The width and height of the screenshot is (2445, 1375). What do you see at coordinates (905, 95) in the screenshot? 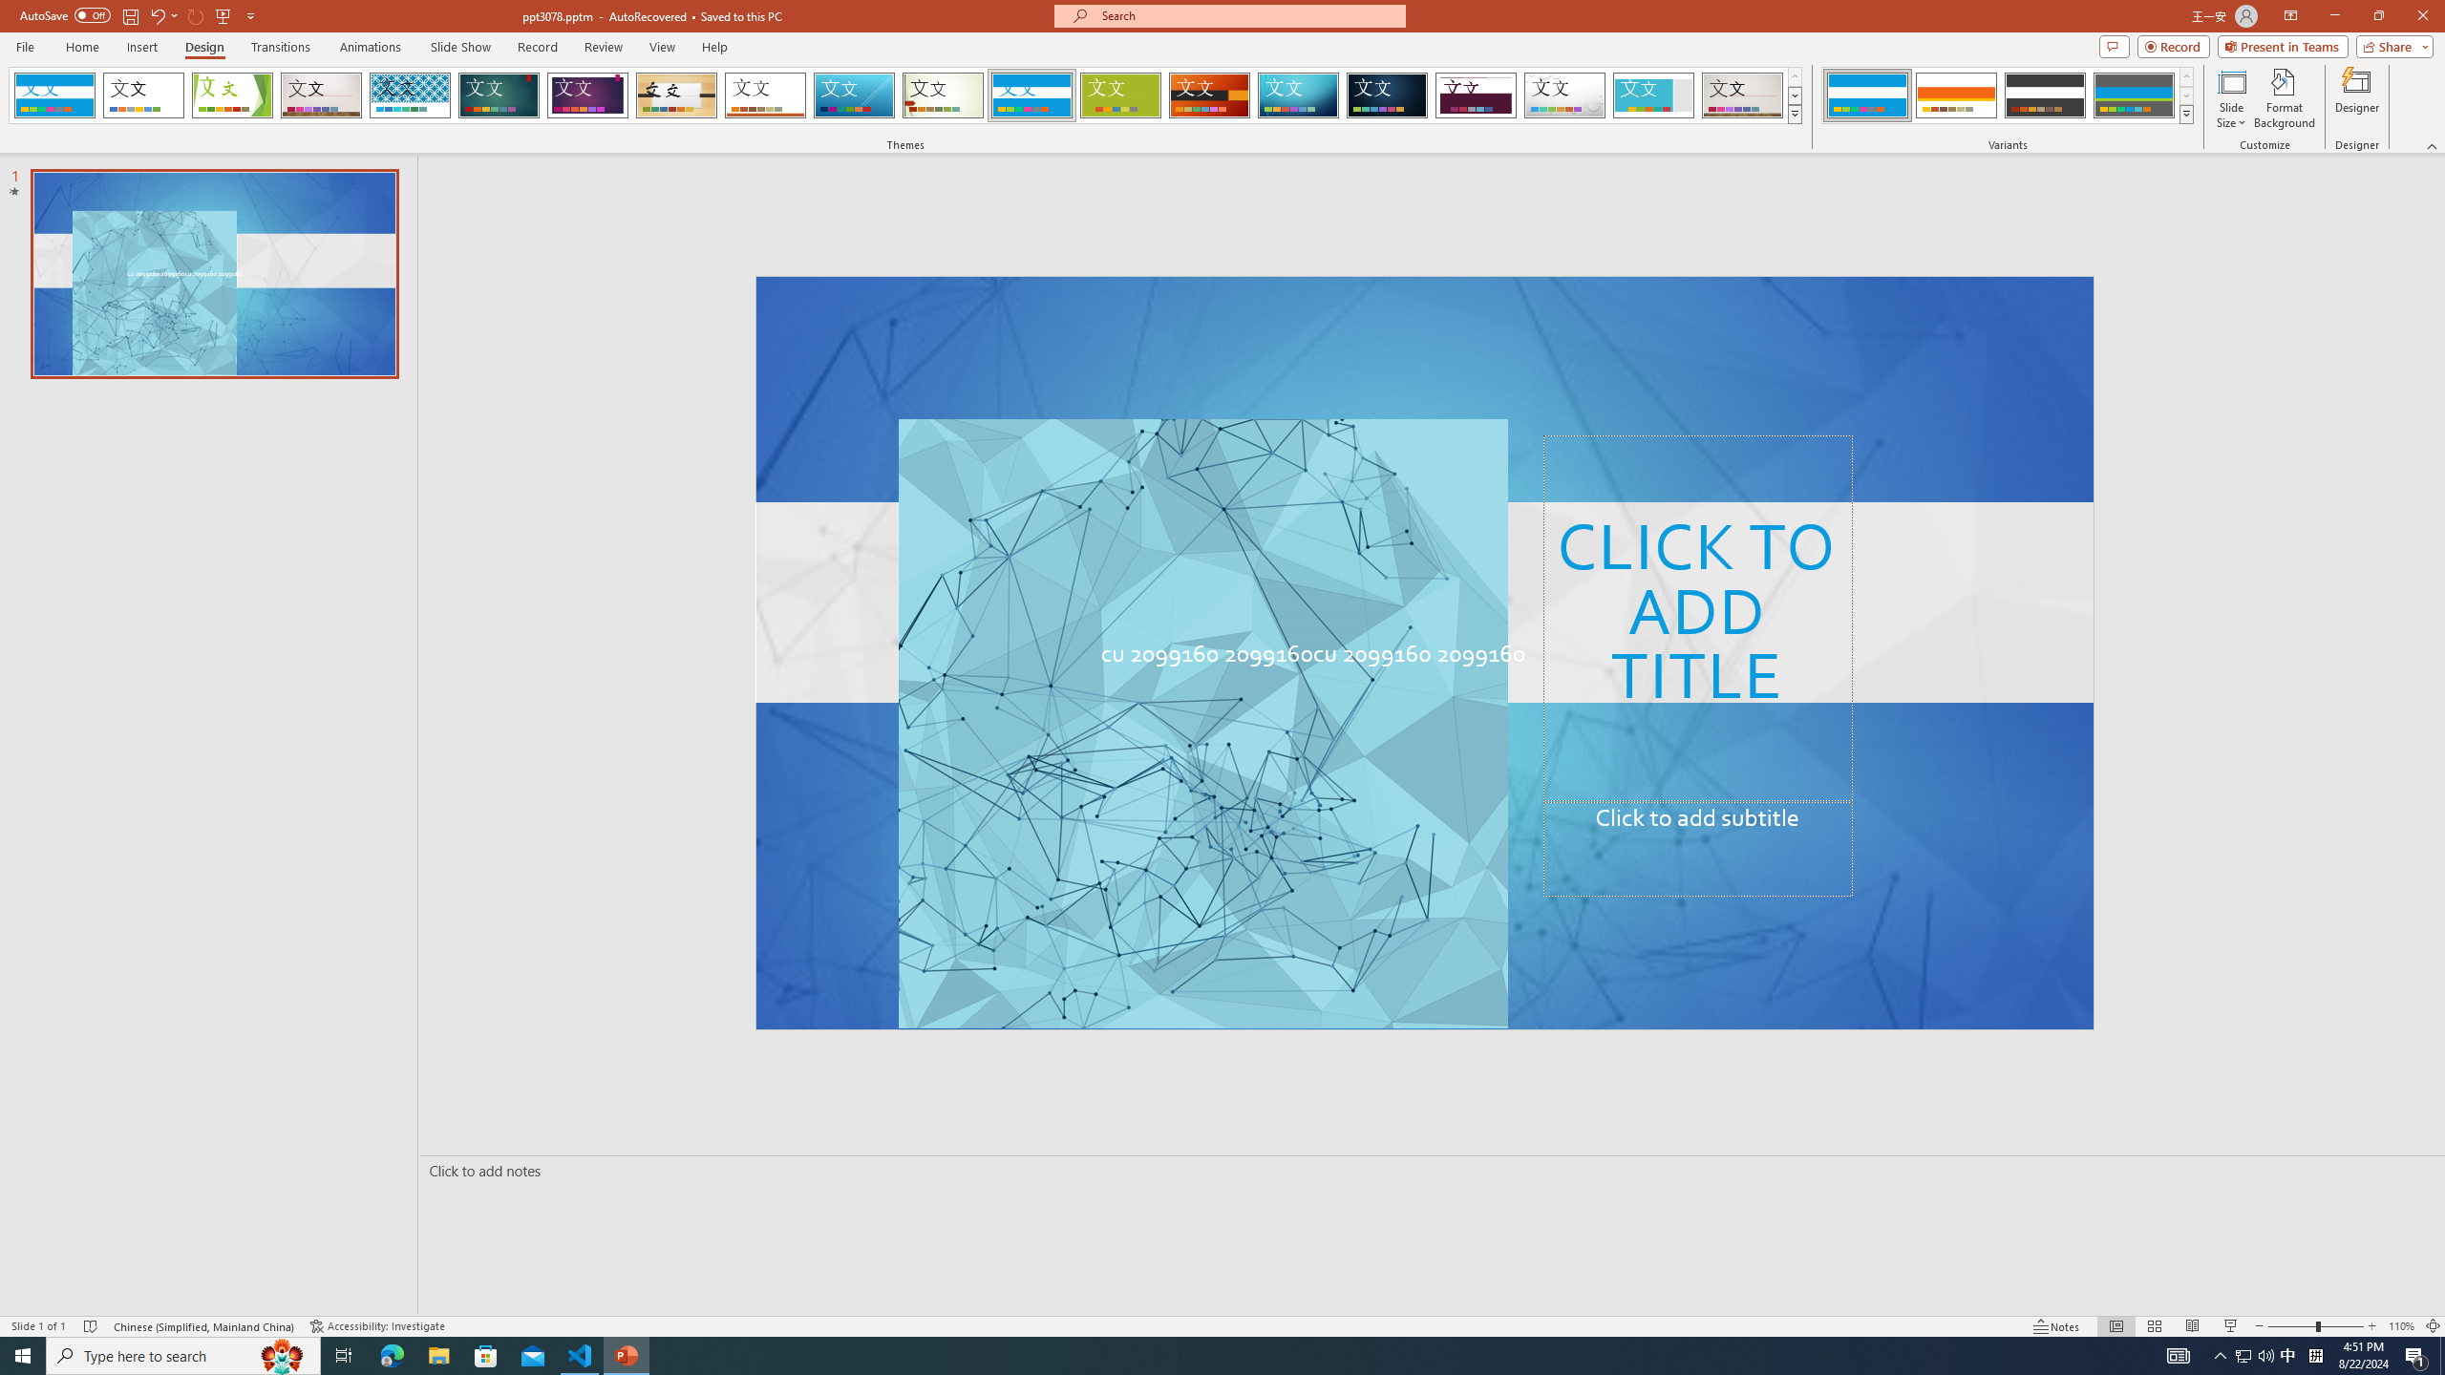
I see `AutomationID: SlideThemesGallery` at bounding box center [905, 95].